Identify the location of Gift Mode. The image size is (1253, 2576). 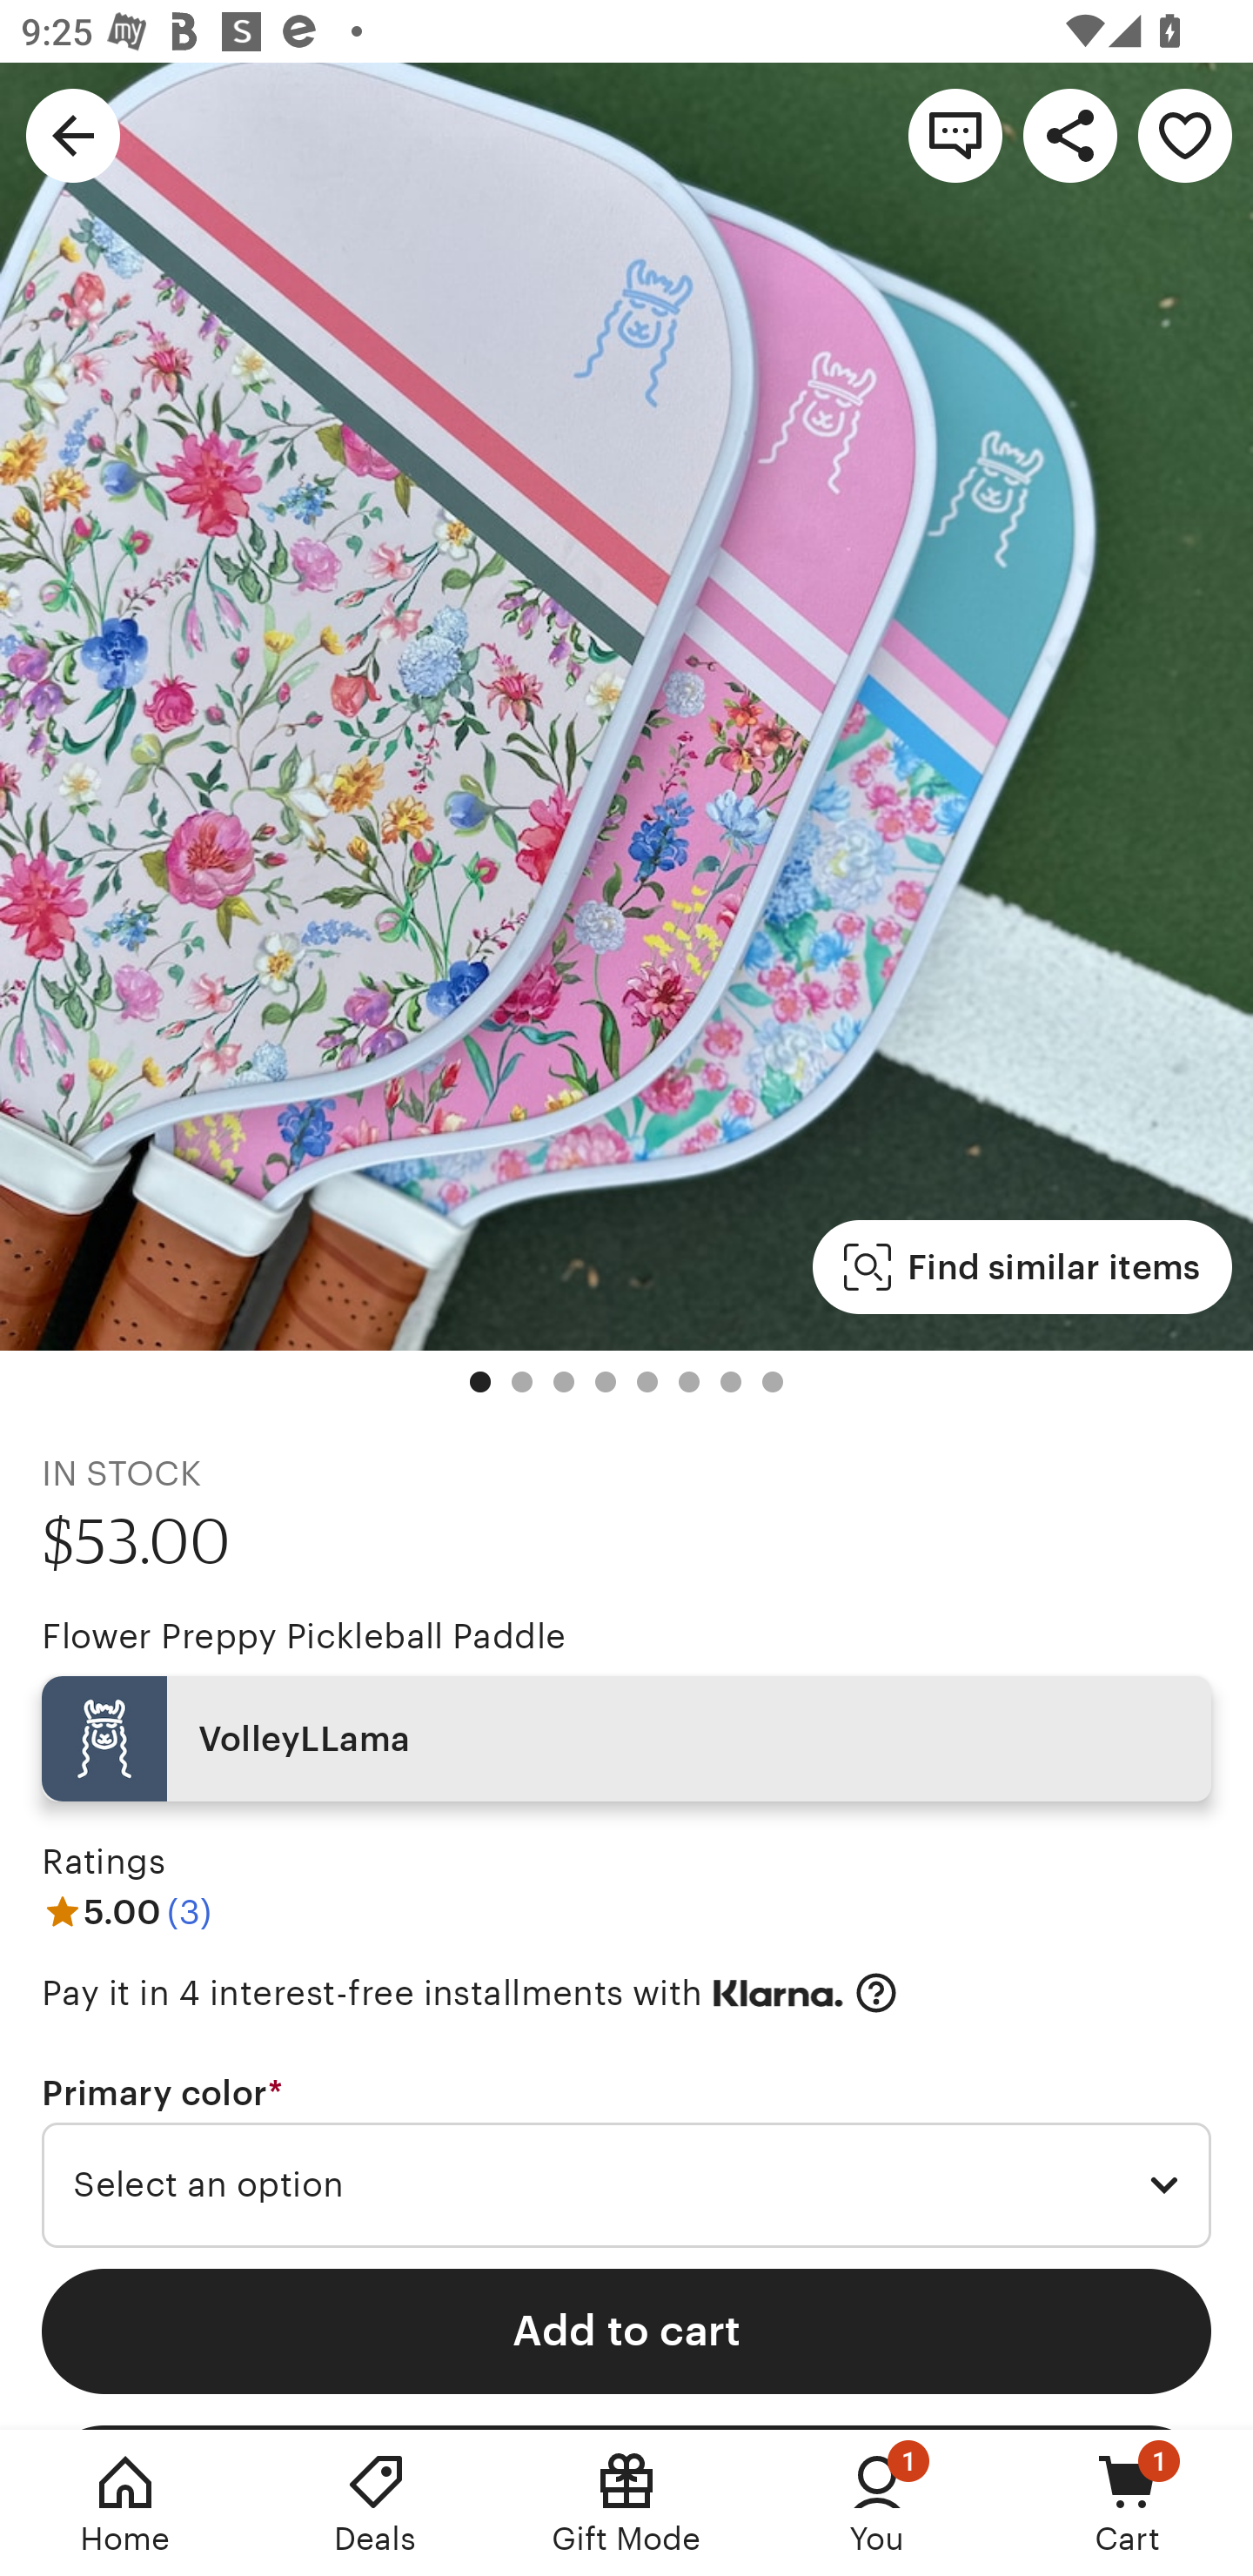
(626, 2503).